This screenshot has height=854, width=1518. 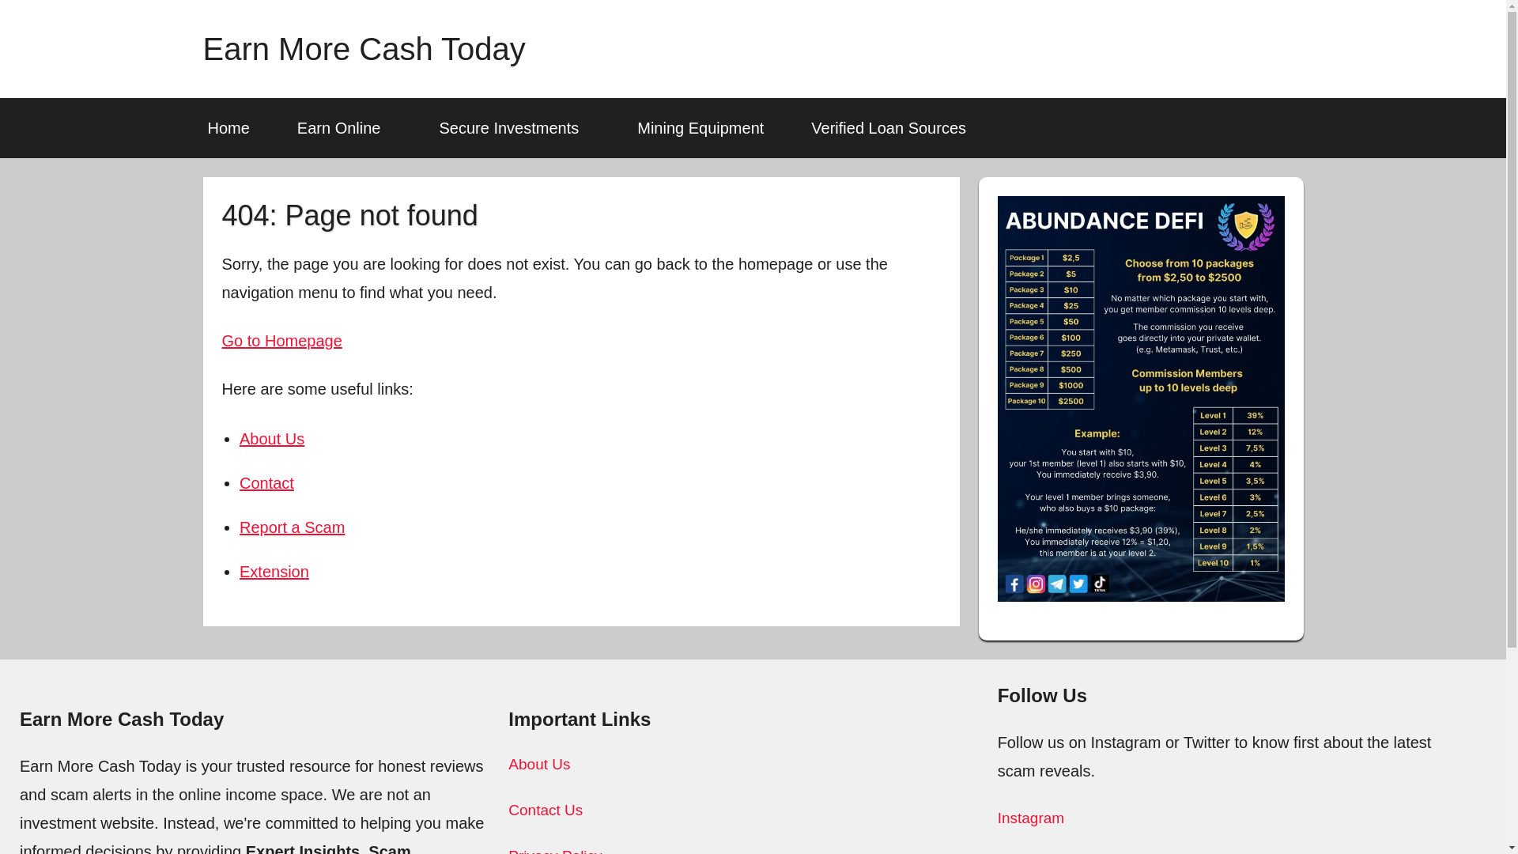 I want to click on Earn Online, so click(x=345, y=128).